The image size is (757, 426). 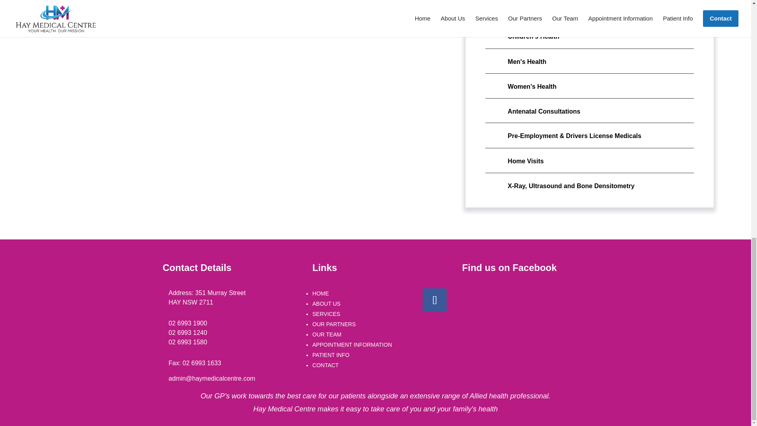 What do you see at coordinates (326, 334) in the screenshot?
I see `OUR TEAM` at bounding box center [326, 334].